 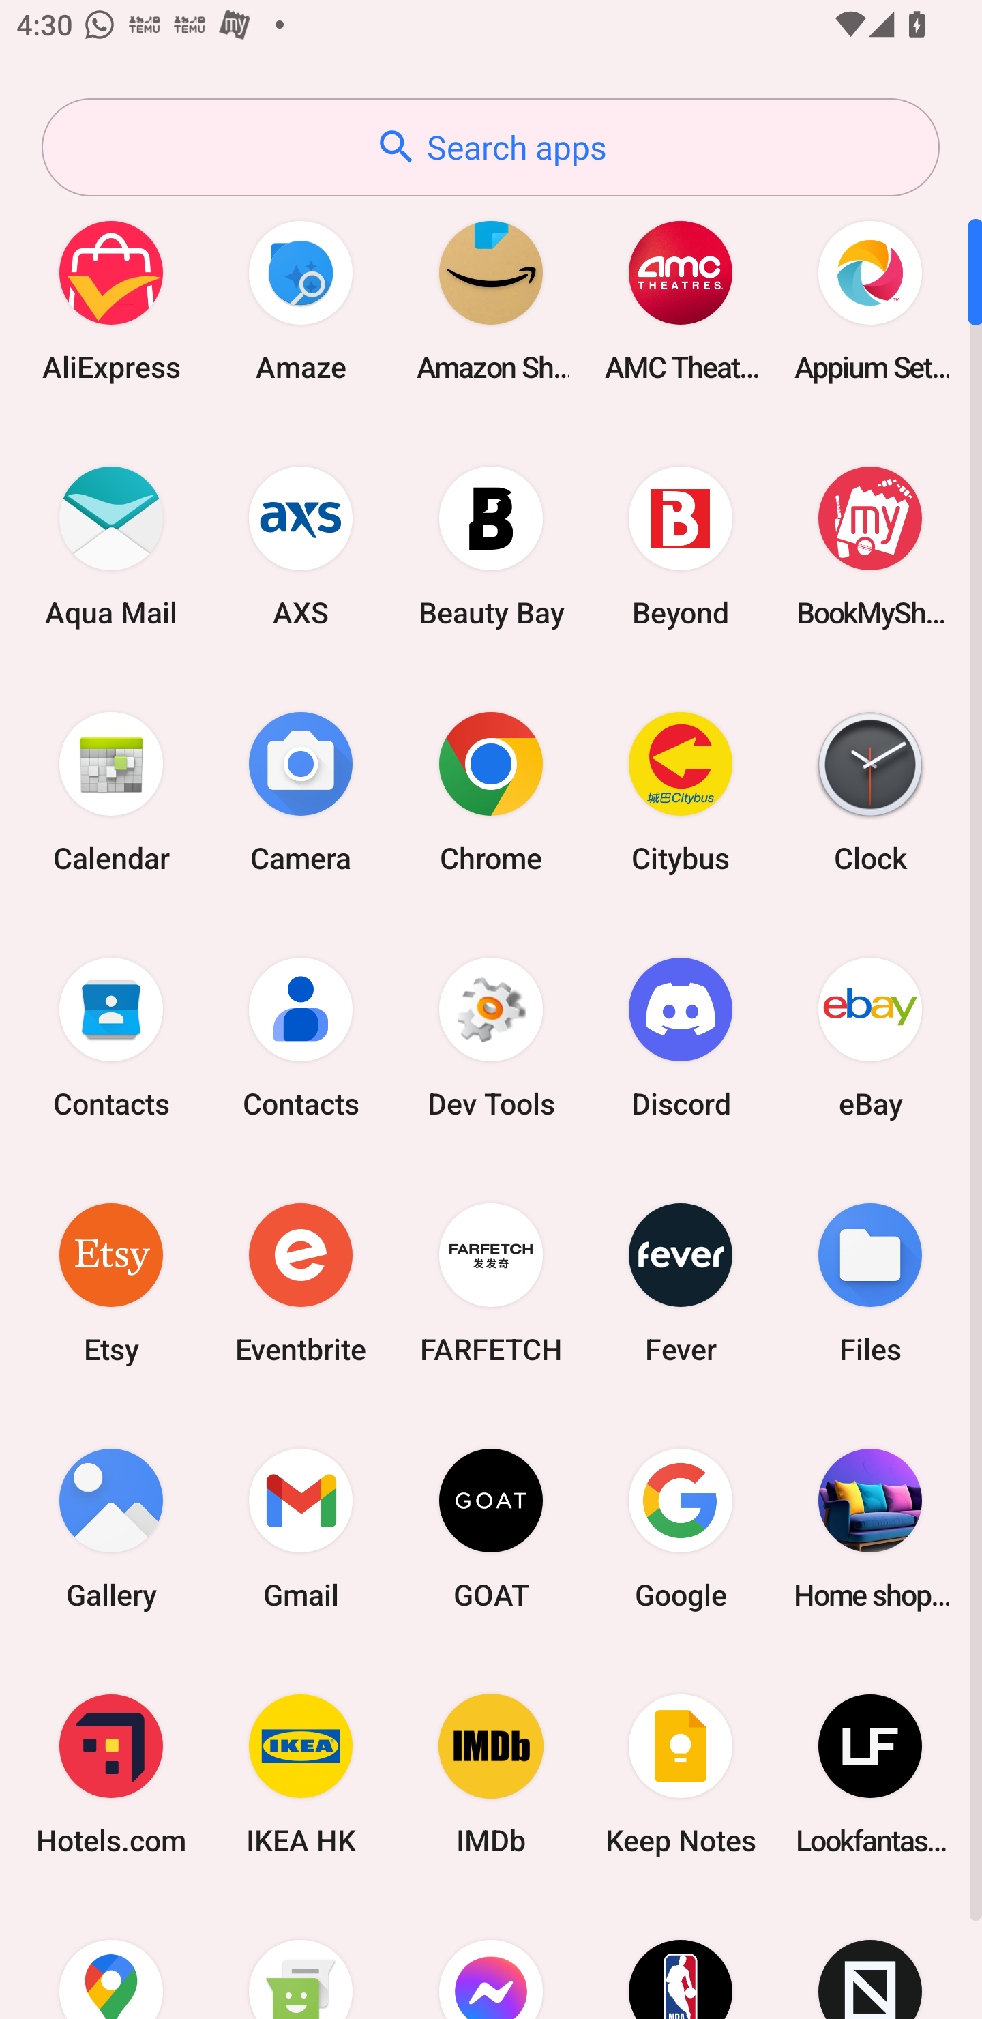 I want to click on AliExpress, so click(x=111, y=300).